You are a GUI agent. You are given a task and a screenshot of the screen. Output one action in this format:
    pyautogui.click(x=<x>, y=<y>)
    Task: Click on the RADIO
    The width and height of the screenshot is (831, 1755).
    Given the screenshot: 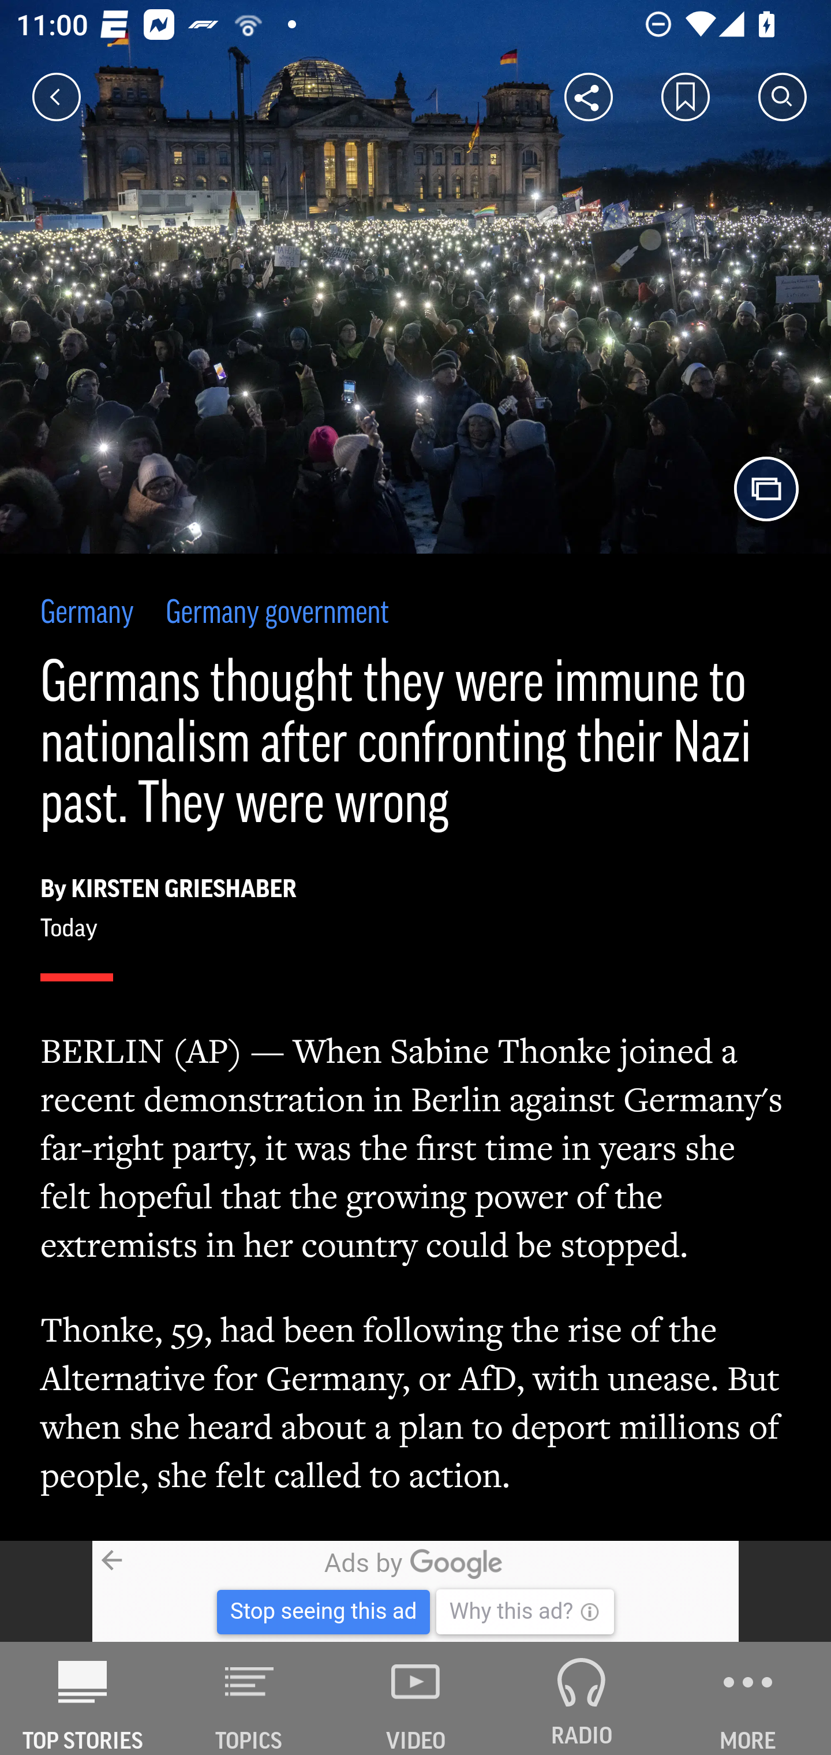 What is the action you would take?
    pyautogui.click(x=582, y=1698)
    